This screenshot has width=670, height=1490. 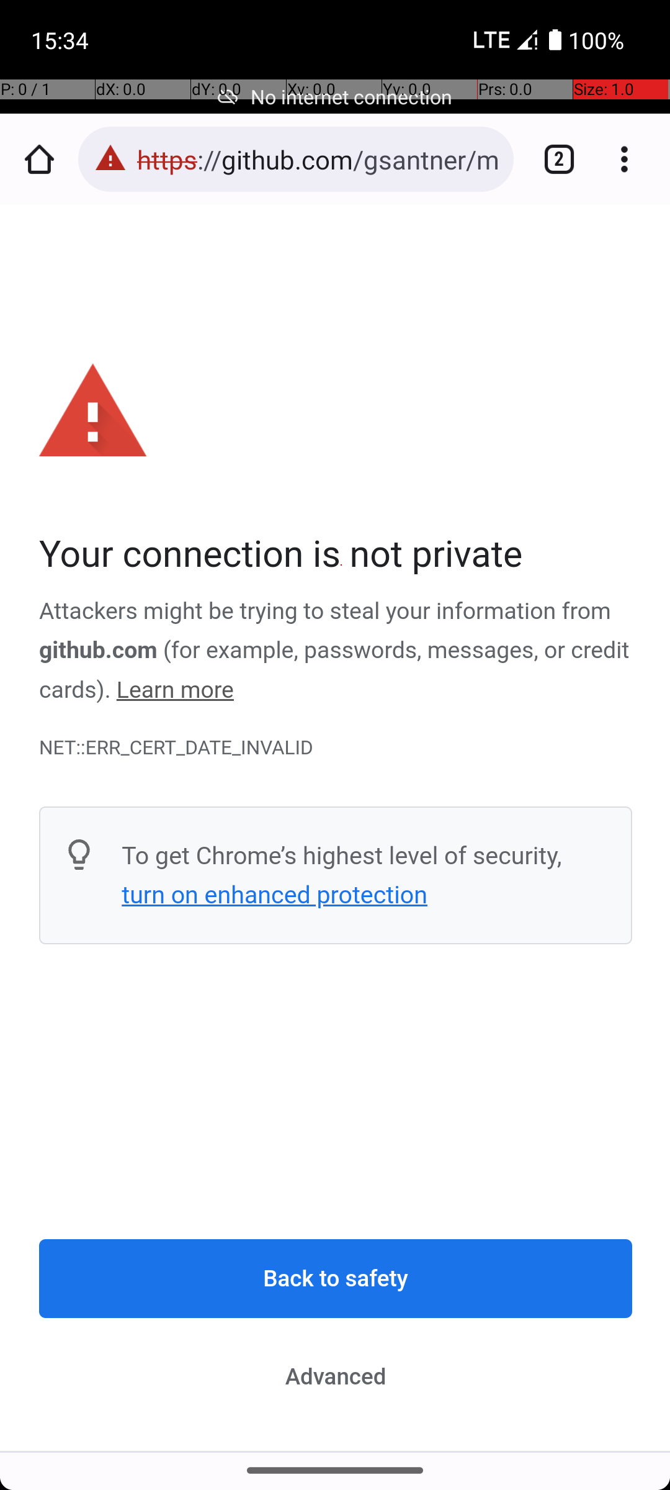 I want to click on github.com, so click(x=98, y=651).